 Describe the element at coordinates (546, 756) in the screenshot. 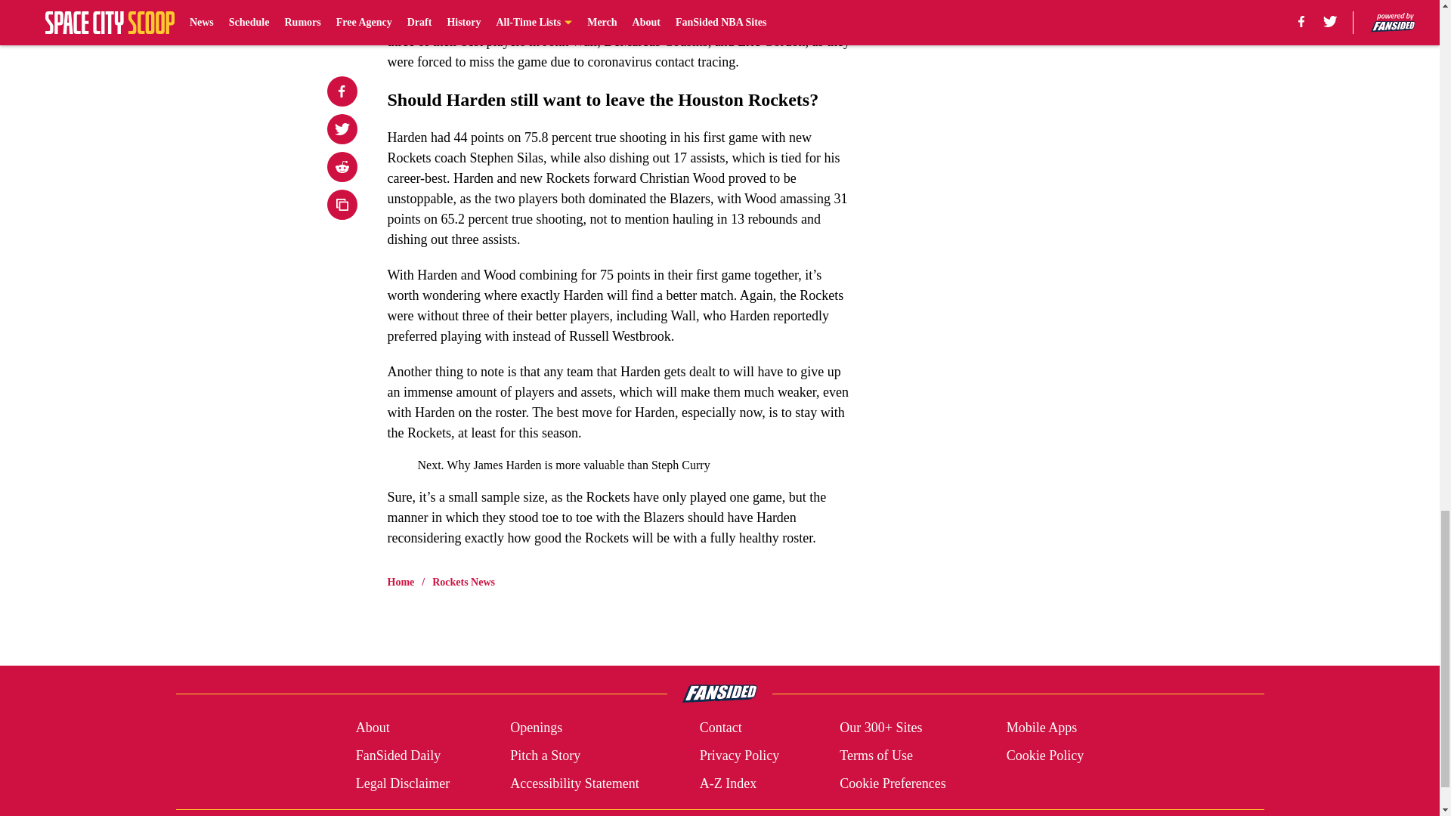

I see `Pitch a Story` at that location.